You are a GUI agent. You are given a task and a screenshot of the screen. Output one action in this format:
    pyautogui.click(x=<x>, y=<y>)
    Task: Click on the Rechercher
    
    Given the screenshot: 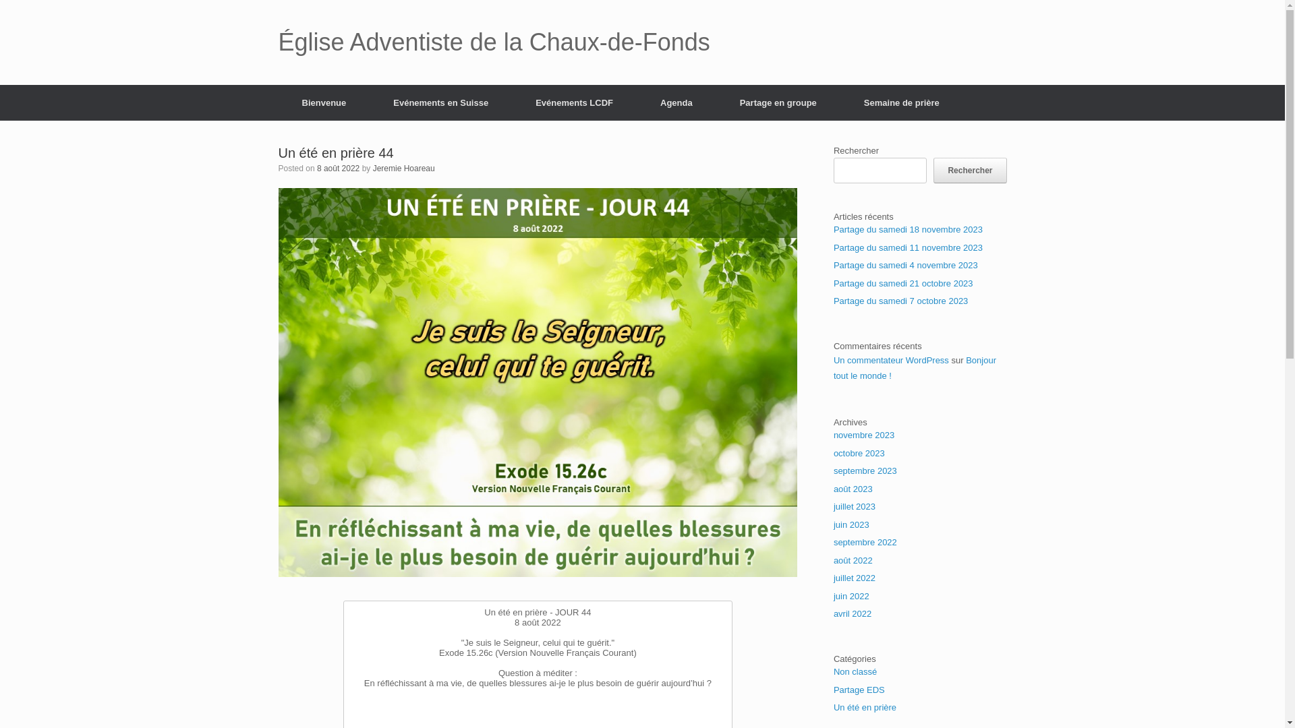 What is the action you would take?
    pyautogui.click(x=970, y=171)
    